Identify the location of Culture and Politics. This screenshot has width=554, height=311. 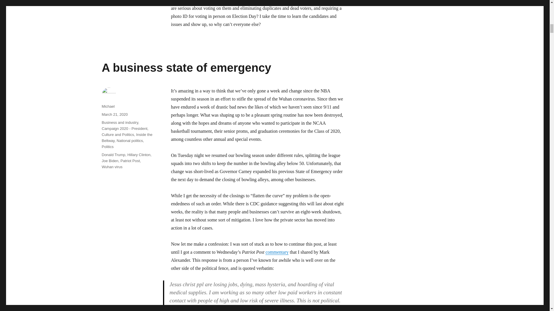
(118, 135).